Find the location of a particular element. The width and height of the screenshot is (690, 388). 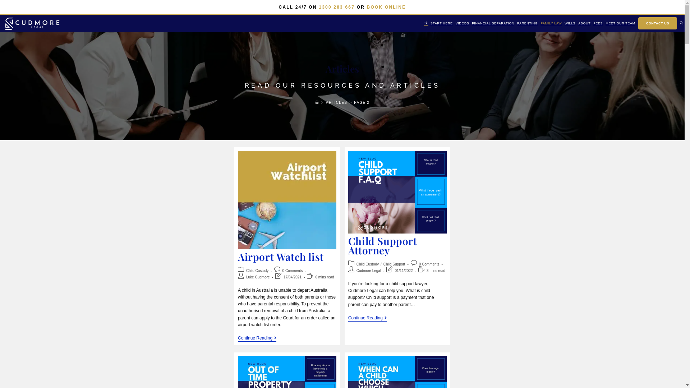

1300 283 667 is located at coordinates (337, 7).